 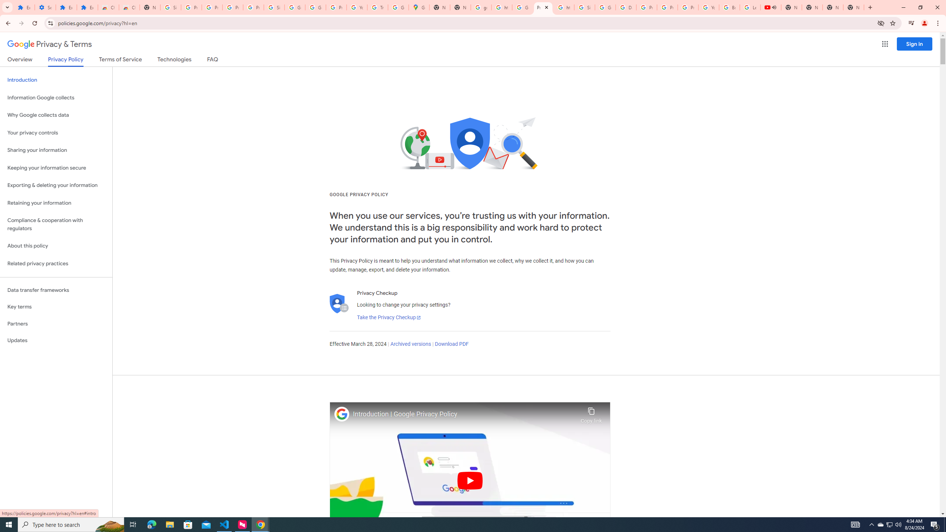 I want to click on https://scholar.google.com/, so click(x=564, y=7).